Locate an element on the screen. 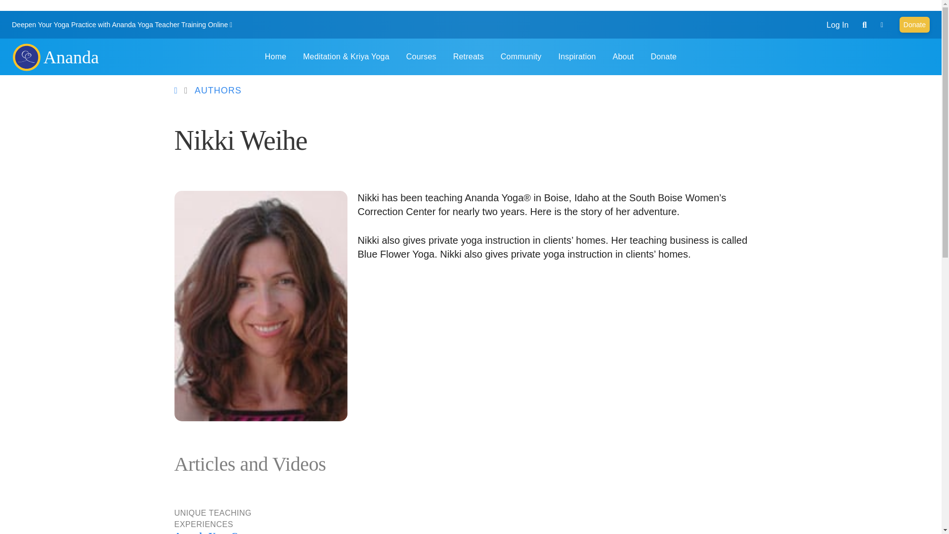 The image size is (949, 534). Donate is located at coordinates (914, 24).